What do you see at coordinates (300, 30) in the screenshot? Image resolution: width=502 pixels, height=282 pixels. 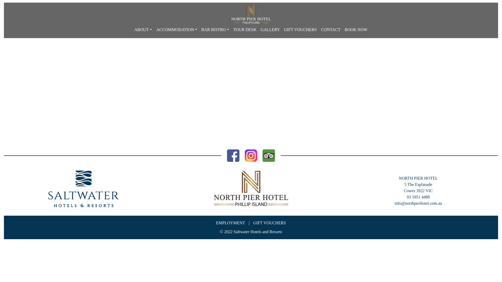 I see `GIFT VOUCHERS` at bounding box center [300, 30].